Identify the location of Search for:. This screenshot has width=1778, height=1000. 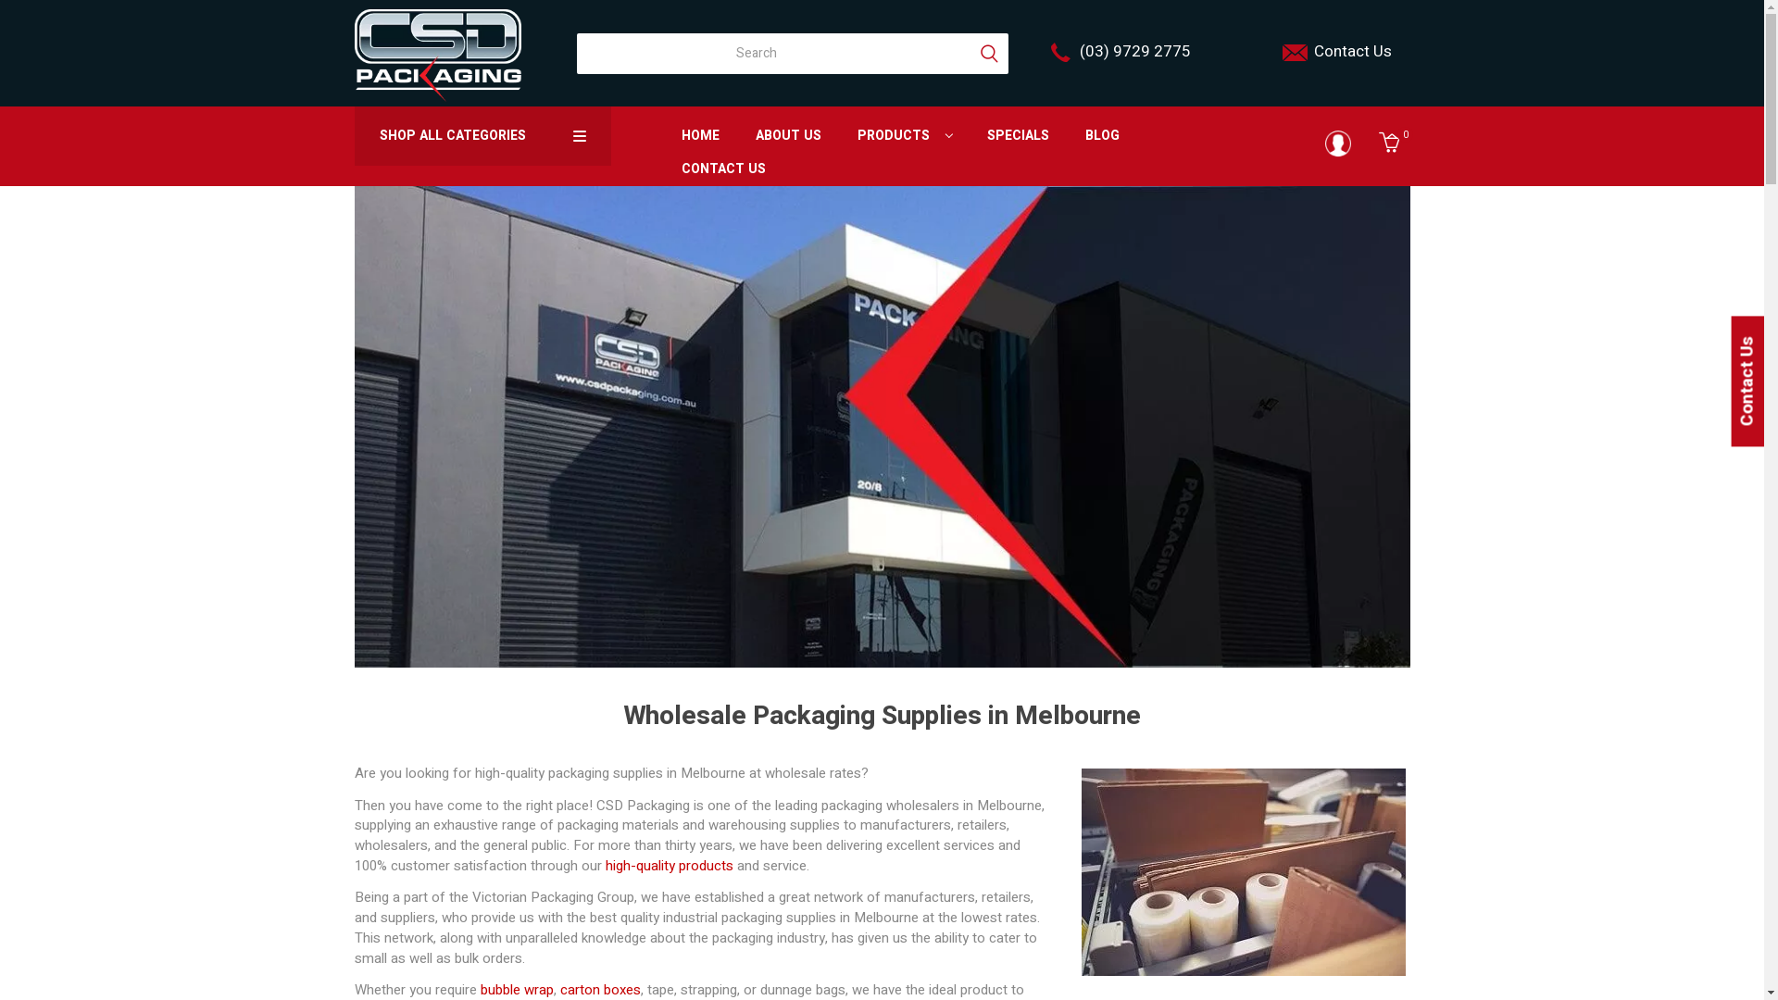
(861, 54).